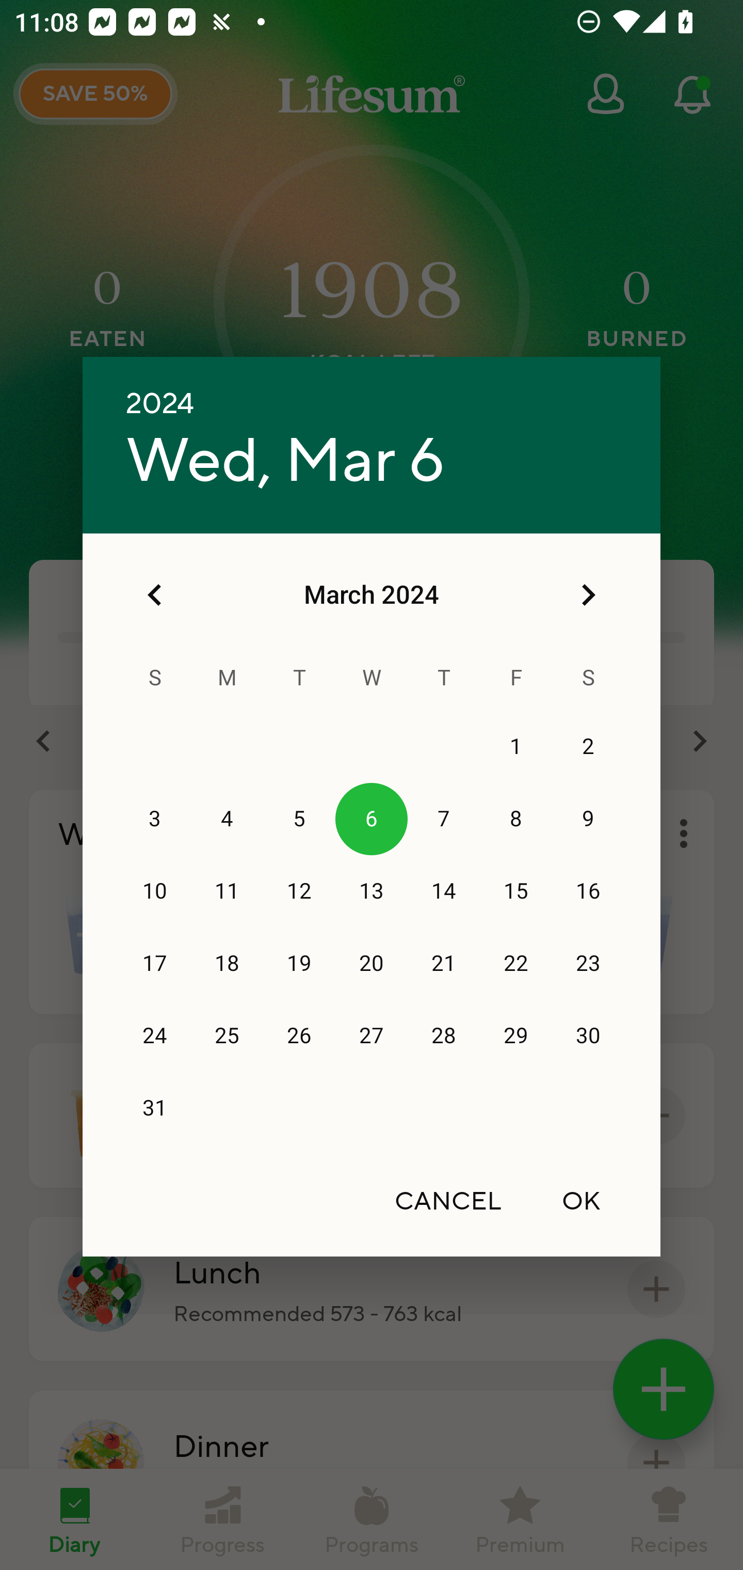 The height and width of the screenshot is (1570, 743). What do you see at coordinates (299, 1036) in the screenshot?
I see `26 26 March 2024` at bounding box center [299, 1036].